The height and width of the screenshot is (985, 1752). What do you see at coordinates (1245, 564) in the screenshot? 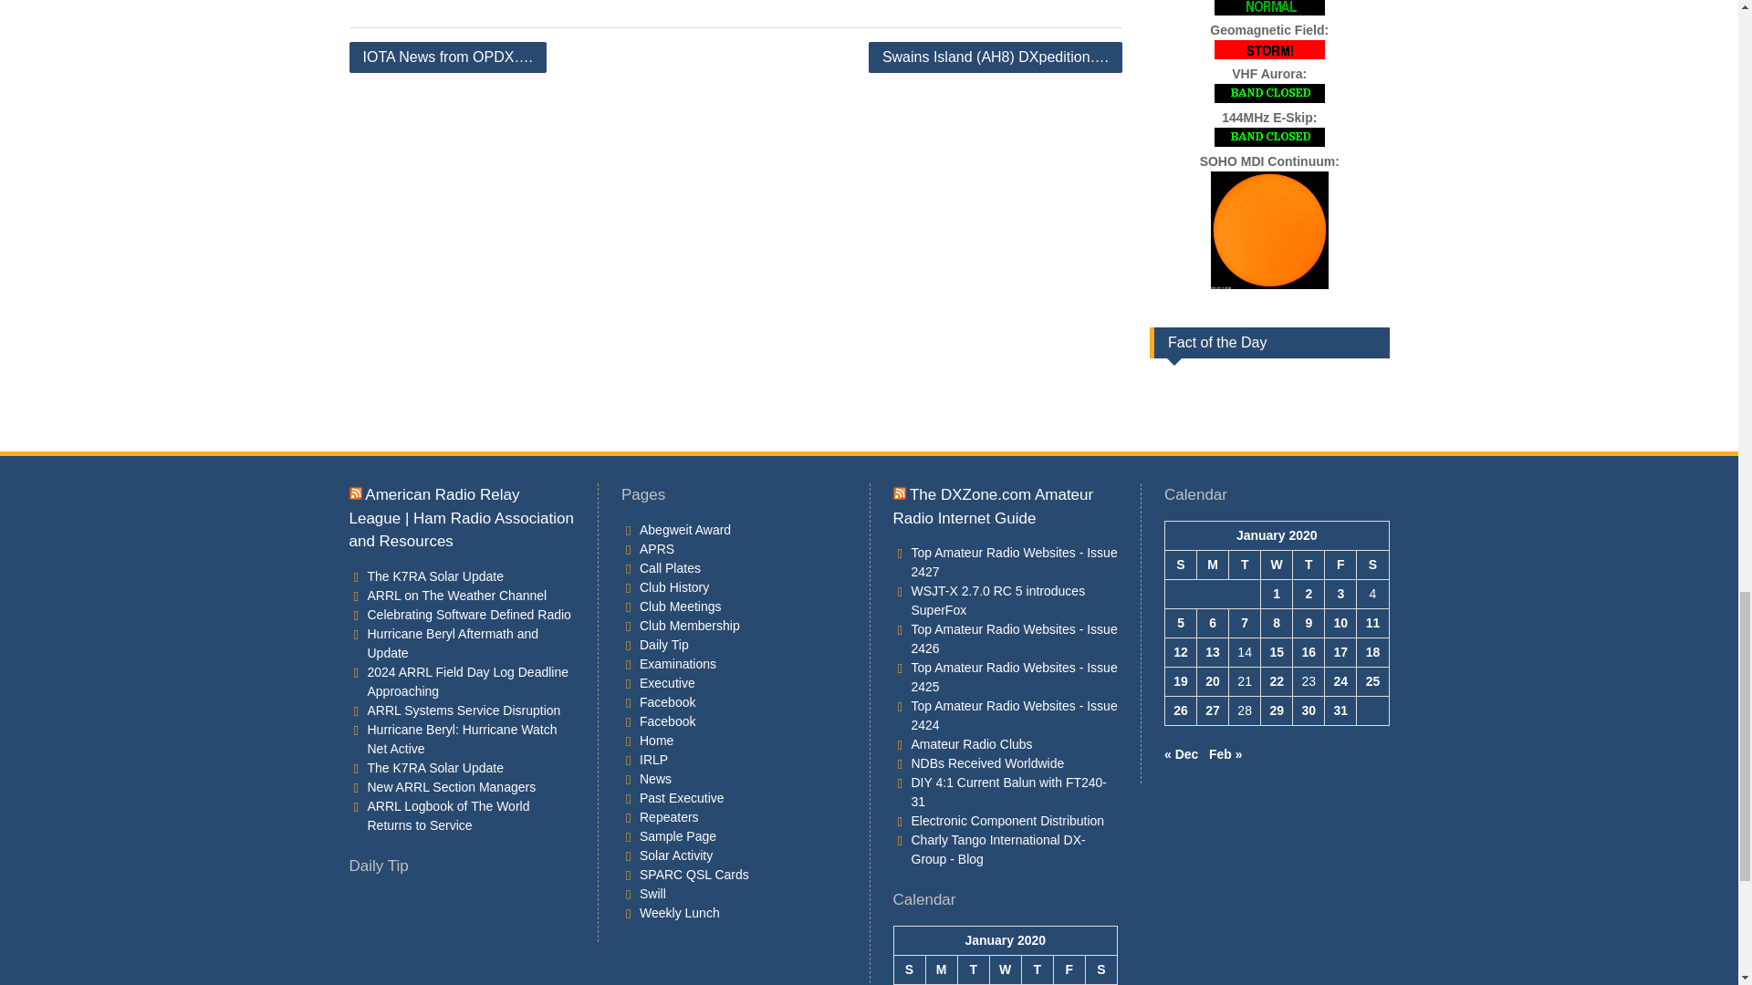
I see `Tuesday` at bounding box center [1245, 564].